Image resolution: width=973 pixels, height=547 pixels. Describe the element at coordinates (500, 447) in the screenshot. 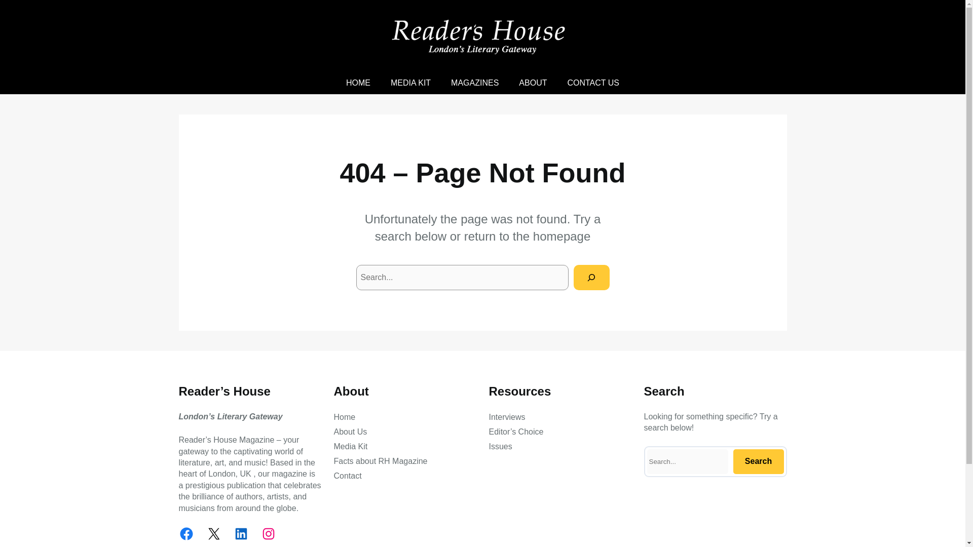

I see `Issues` at that location.